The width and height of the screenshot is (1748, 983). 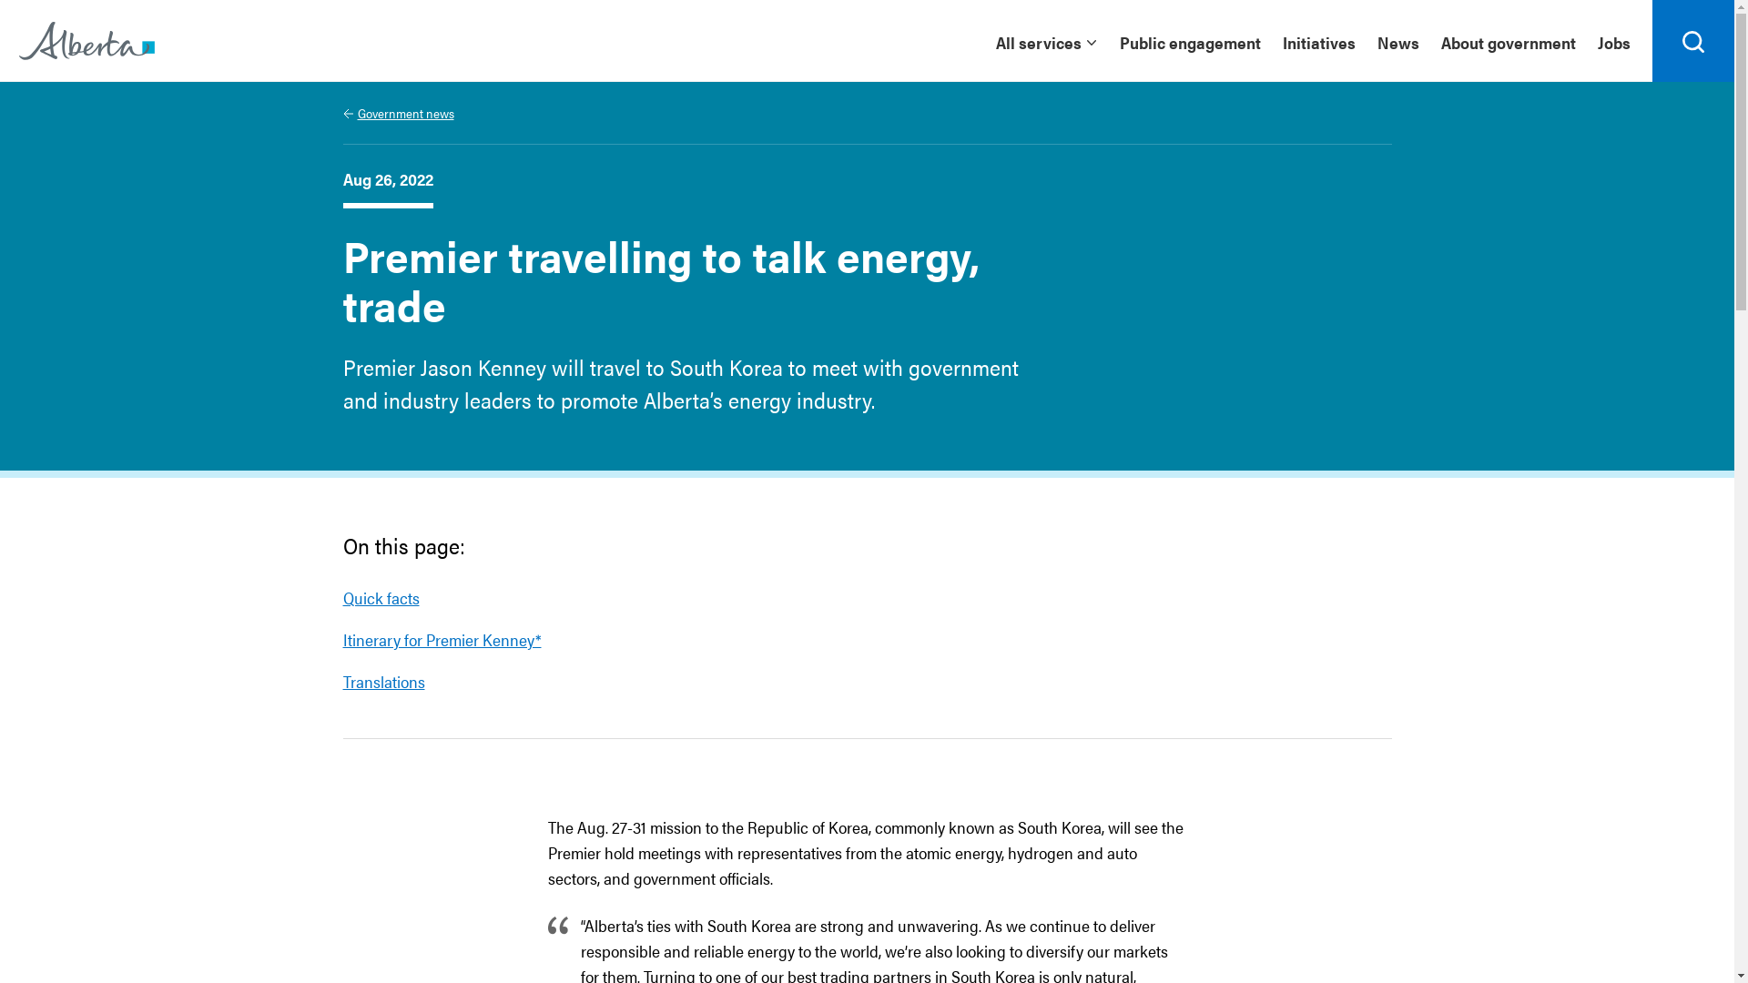 I want to click on About government, so click(x=1509, y=41).